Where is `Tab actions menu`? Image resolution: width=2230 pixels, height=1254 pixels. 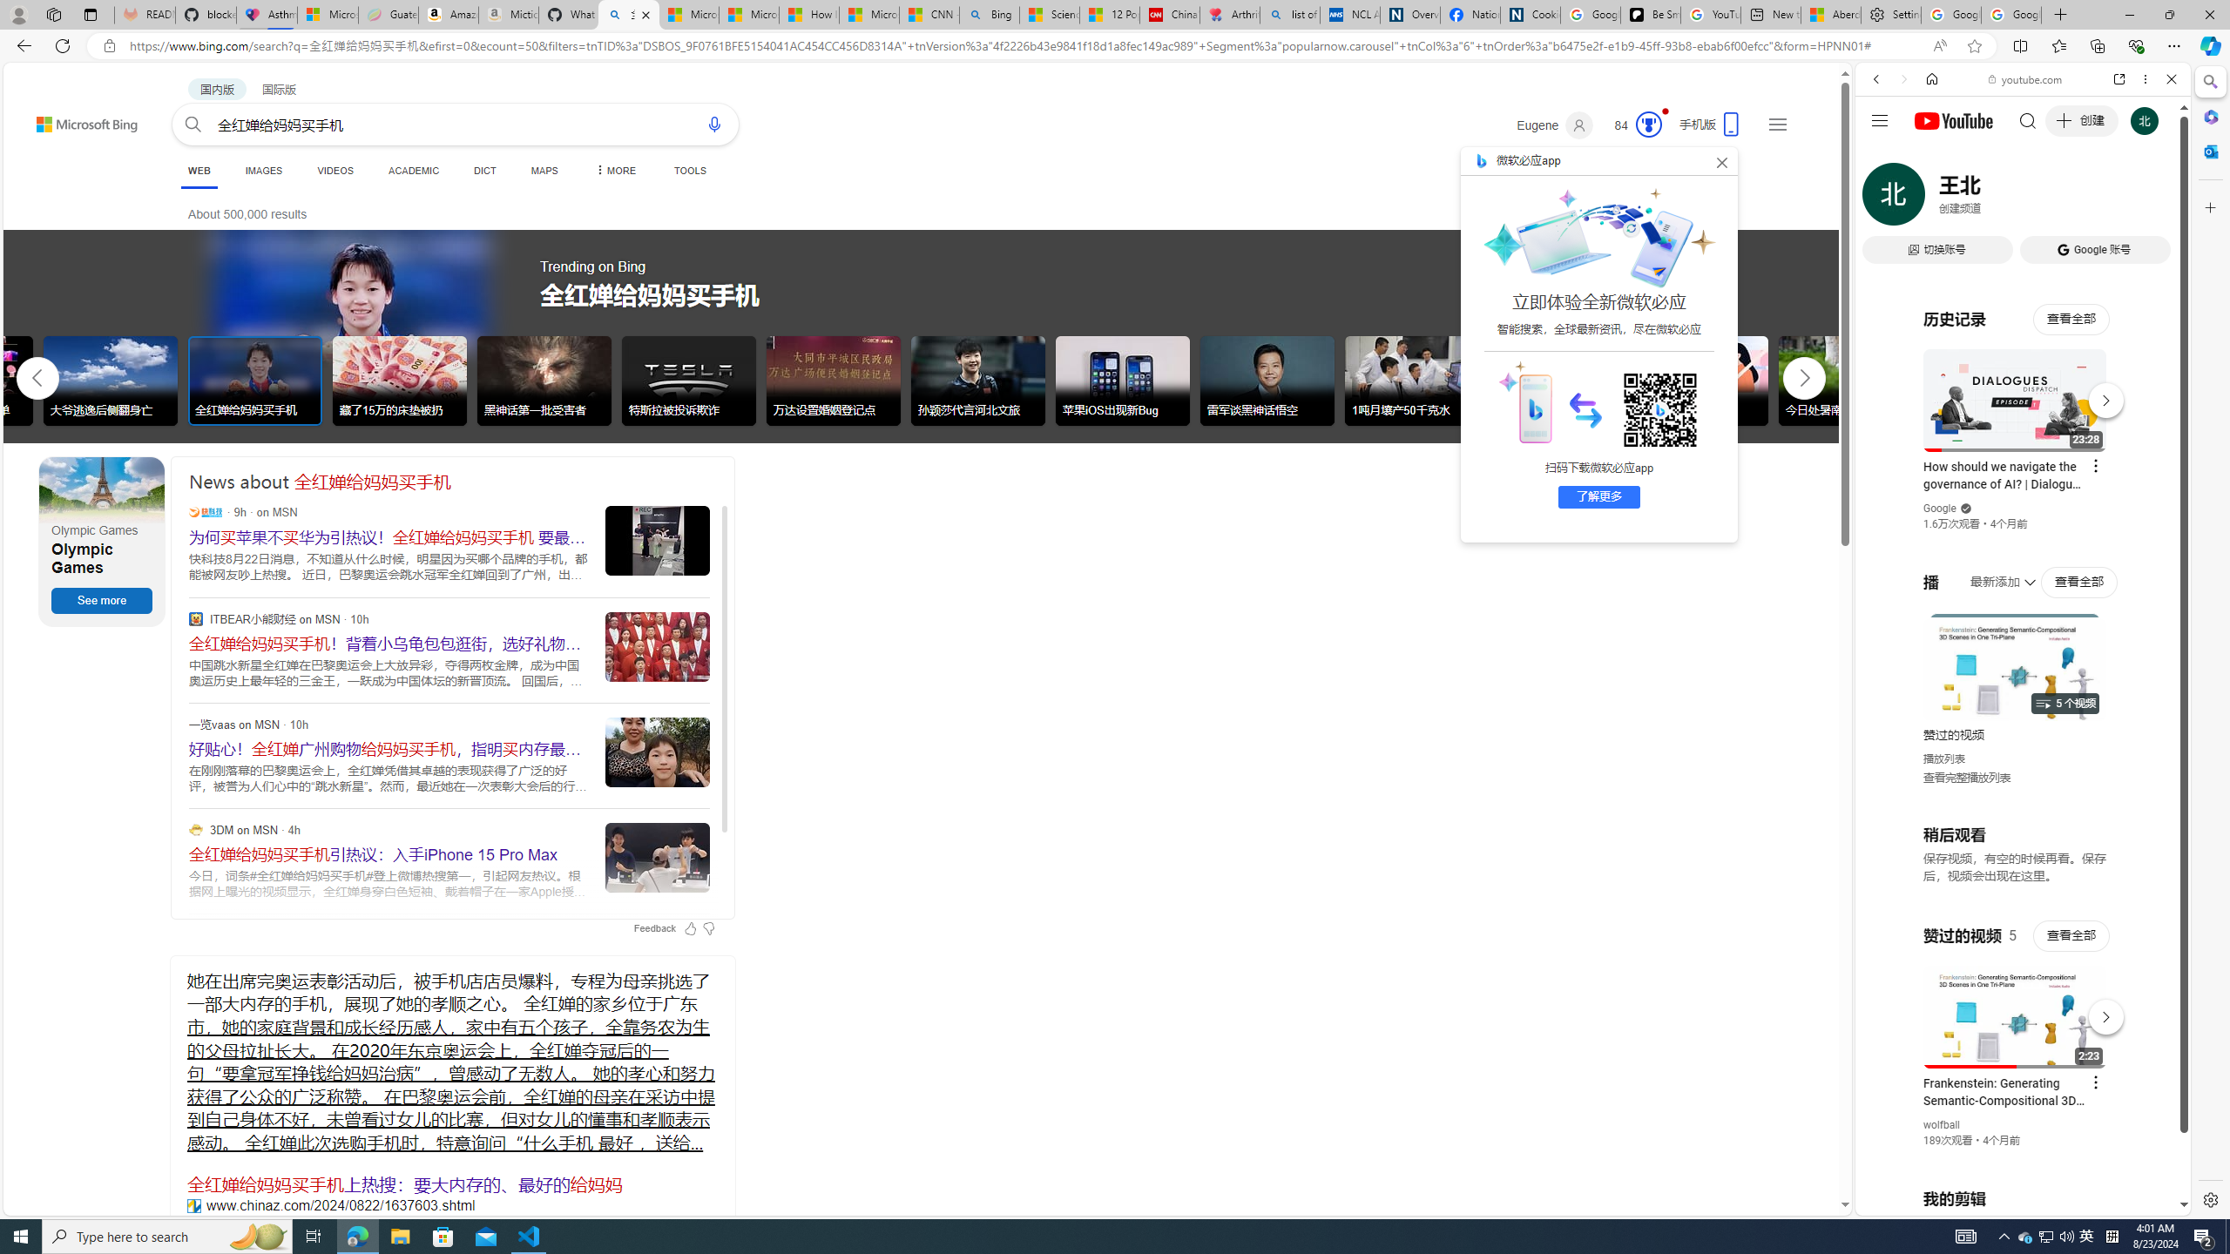
Tab actions menu is located at coordinates (91, 14).